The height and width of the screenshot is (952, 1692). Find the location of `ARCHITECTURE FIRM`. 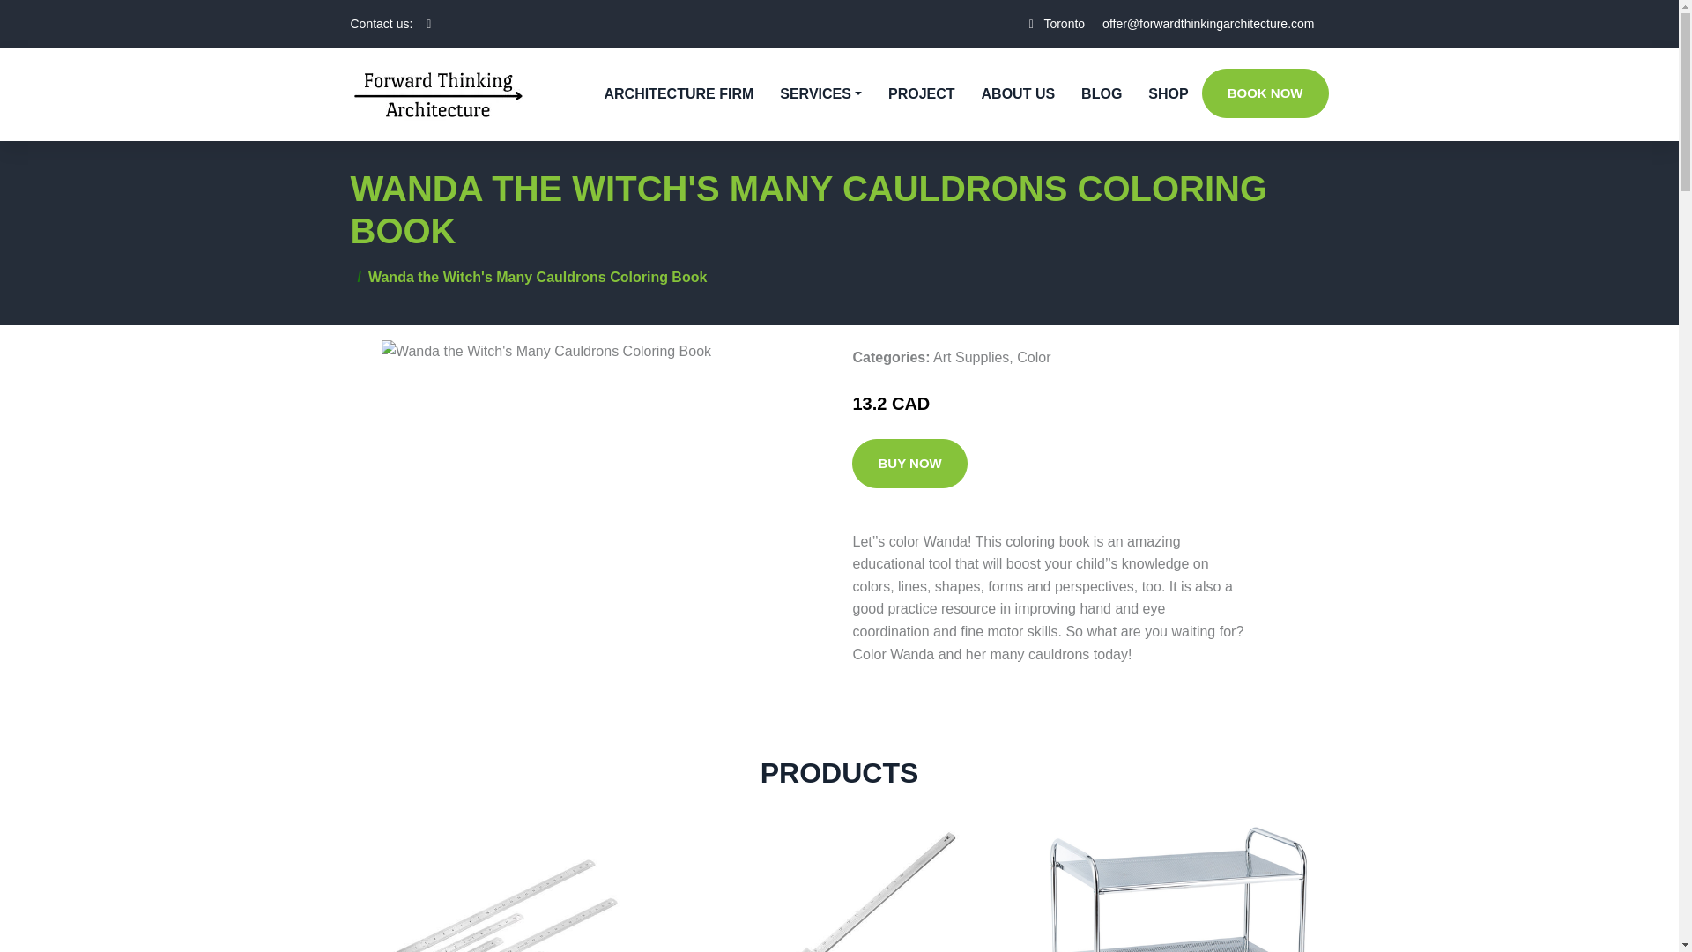

ARCHITECTURE FIRM is located at coordinates (679, 93).